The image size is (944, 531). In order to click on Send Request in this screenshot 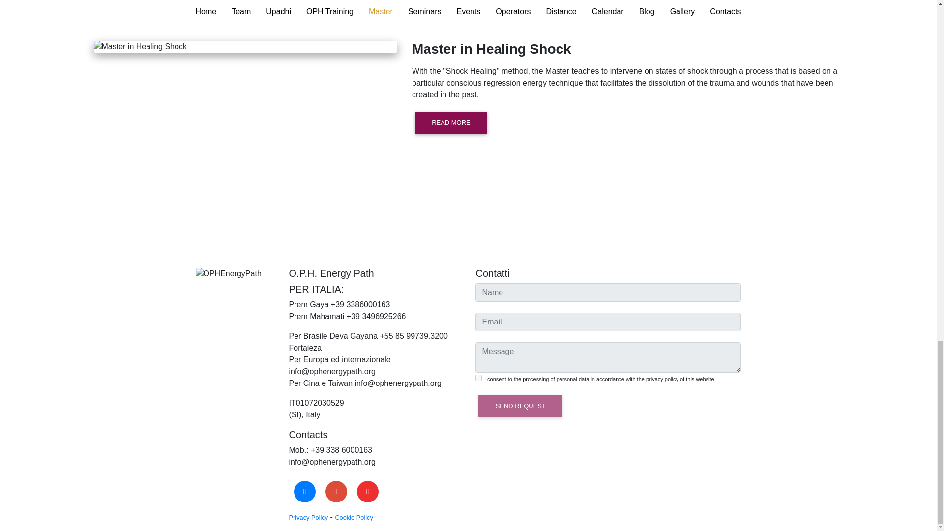, I will do `click(520, 406)`.